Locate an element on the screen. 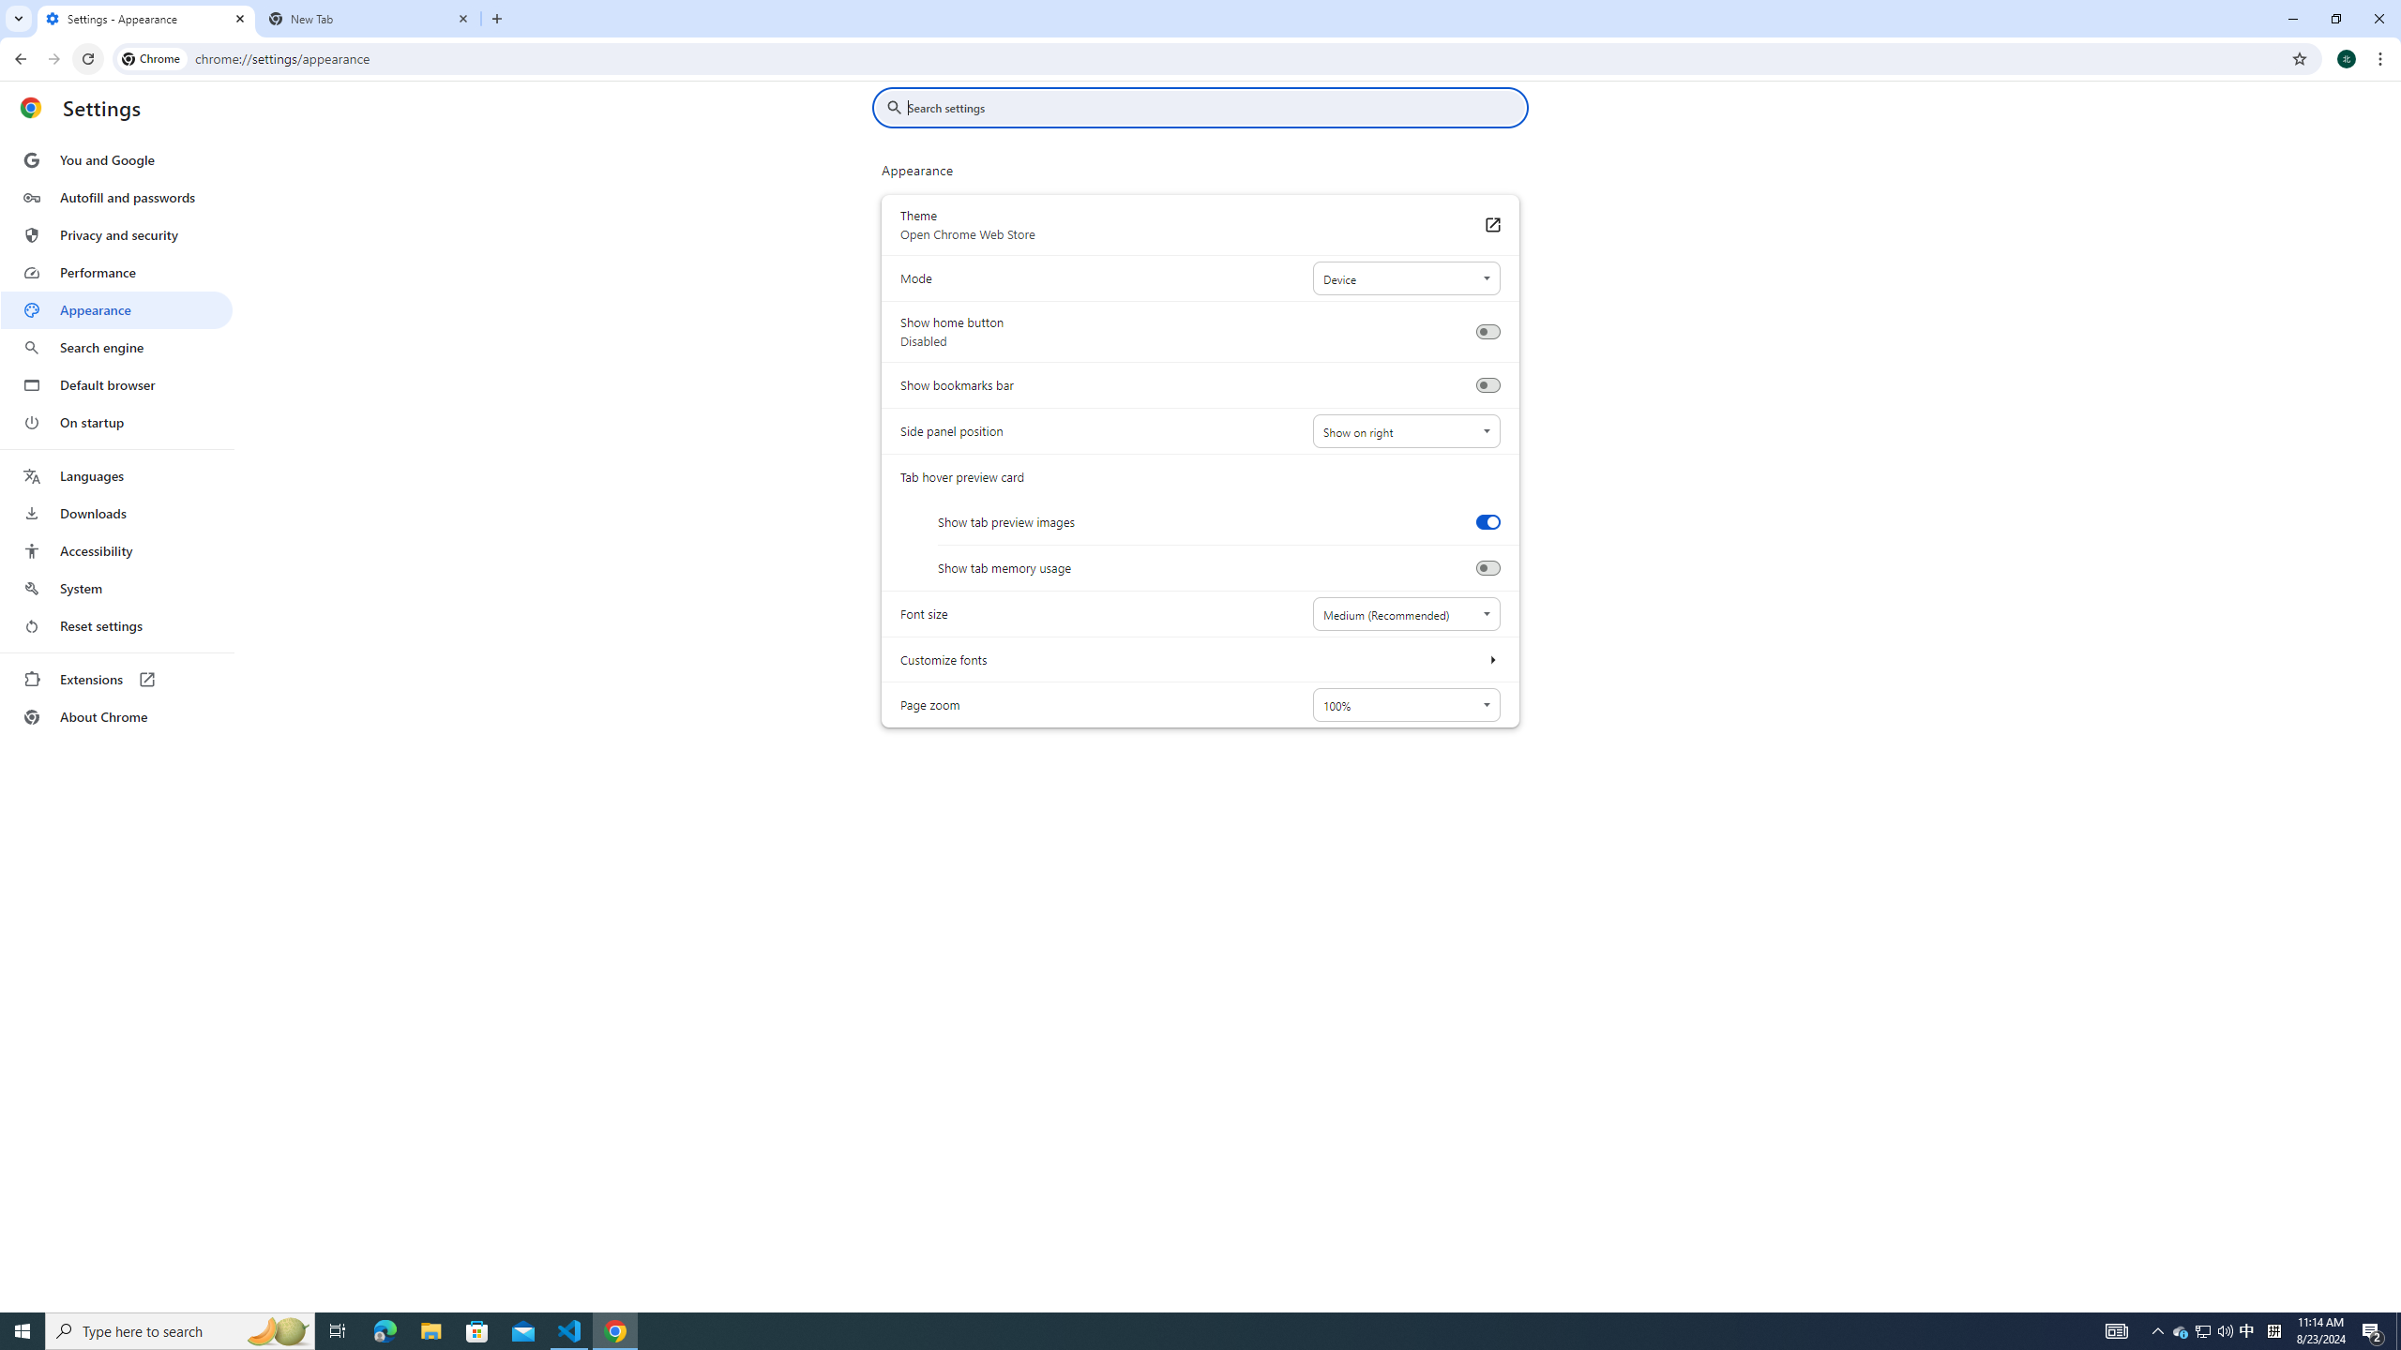 The height and width of the screenshot is (1350, 2401). Forward is located at coordinates (53, 59).